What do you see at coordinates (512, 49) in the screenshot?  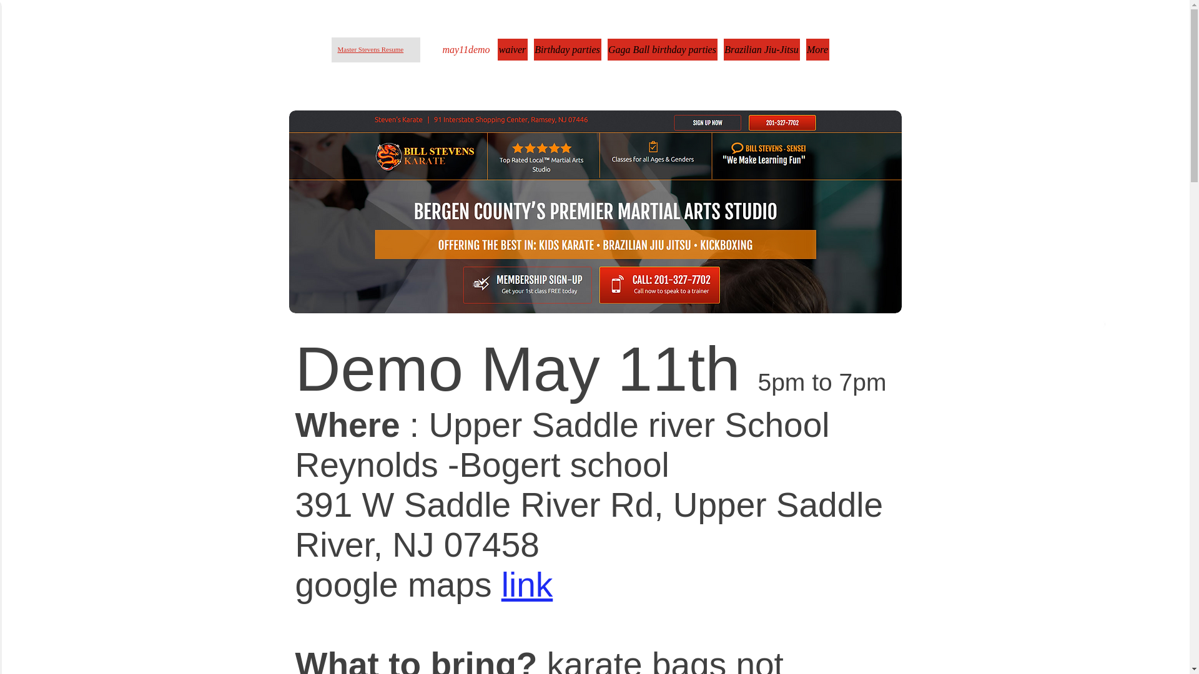 I see `waiver` at bounding box center [512, 49].